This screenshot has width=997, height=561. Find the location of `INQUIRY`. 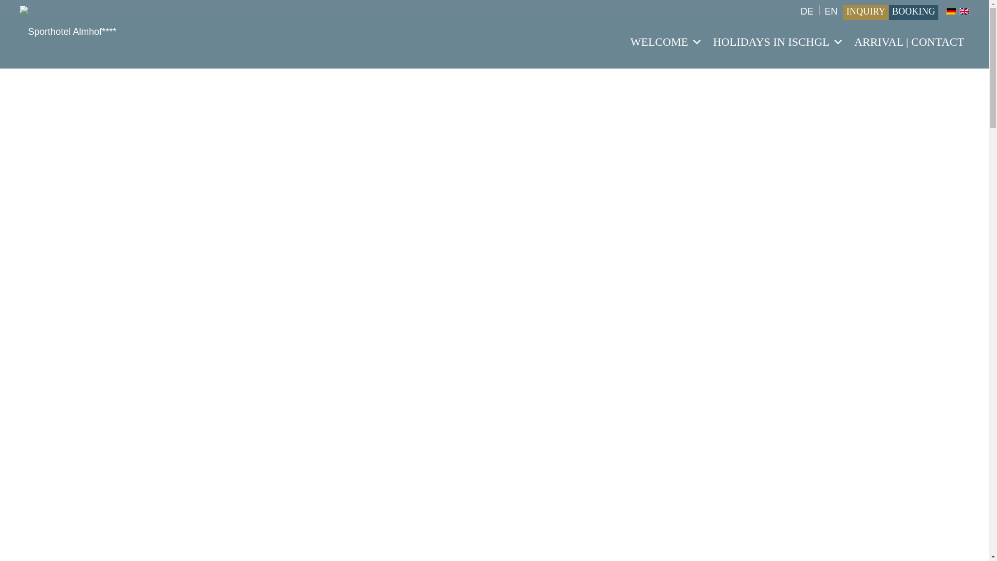

INQUIRY is located at coordinates (866, 11).